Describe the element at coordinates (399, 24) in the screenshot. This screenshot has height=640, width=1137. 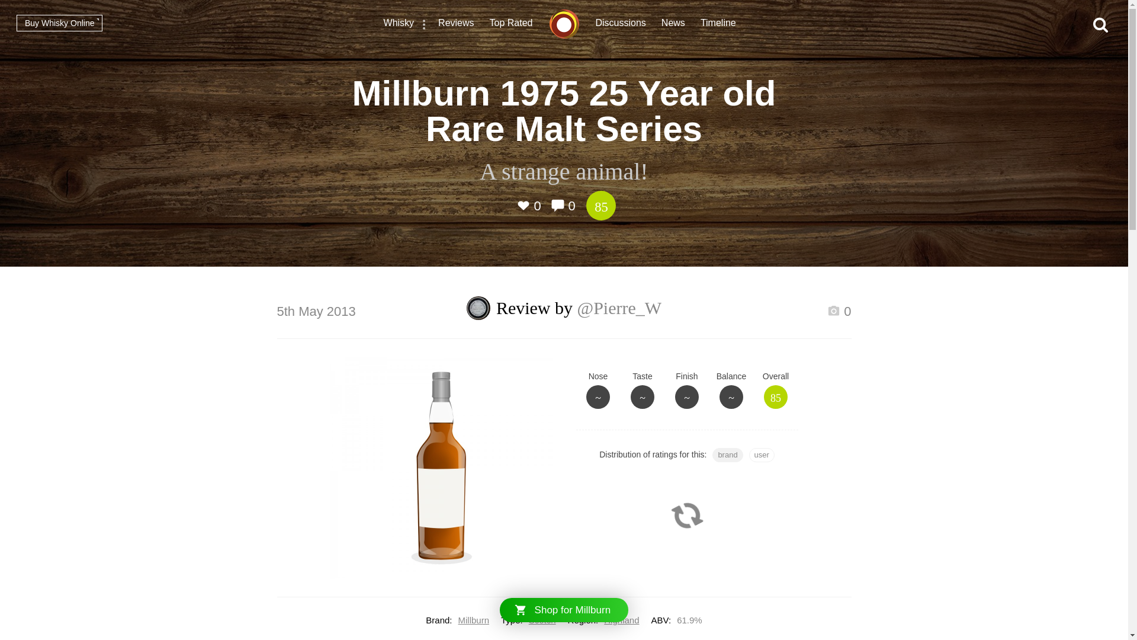
I see `Whisky` at that location.